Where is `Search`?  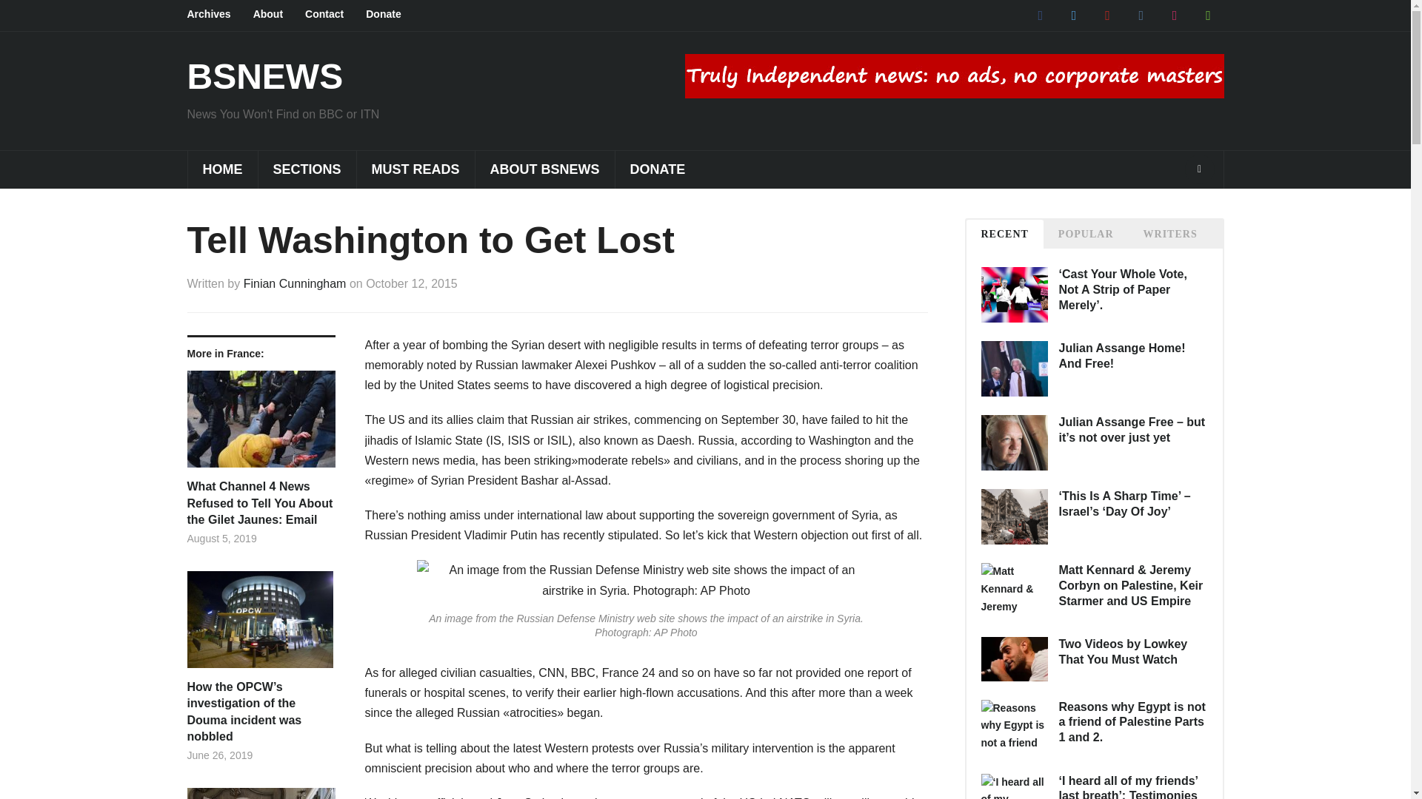
Search is located at coordinates (1199, 169).